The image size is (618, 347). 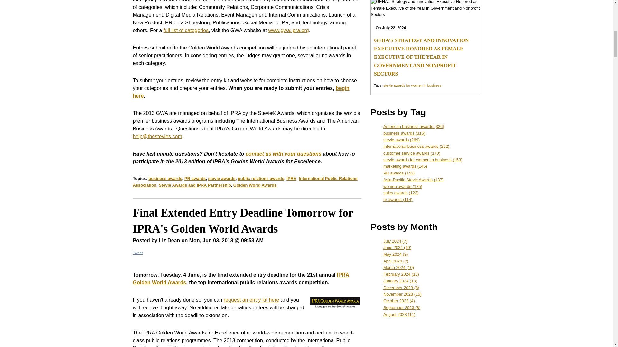 I want to click on business awards, so click(x=165, y=178).